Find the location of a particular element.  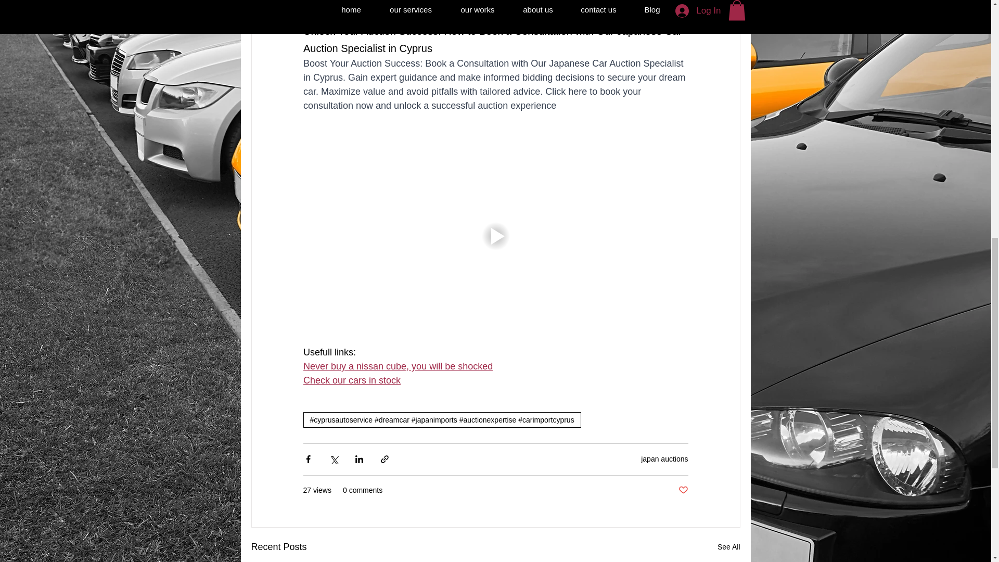

Post not marked as liked is located at coordinates (683, 490).